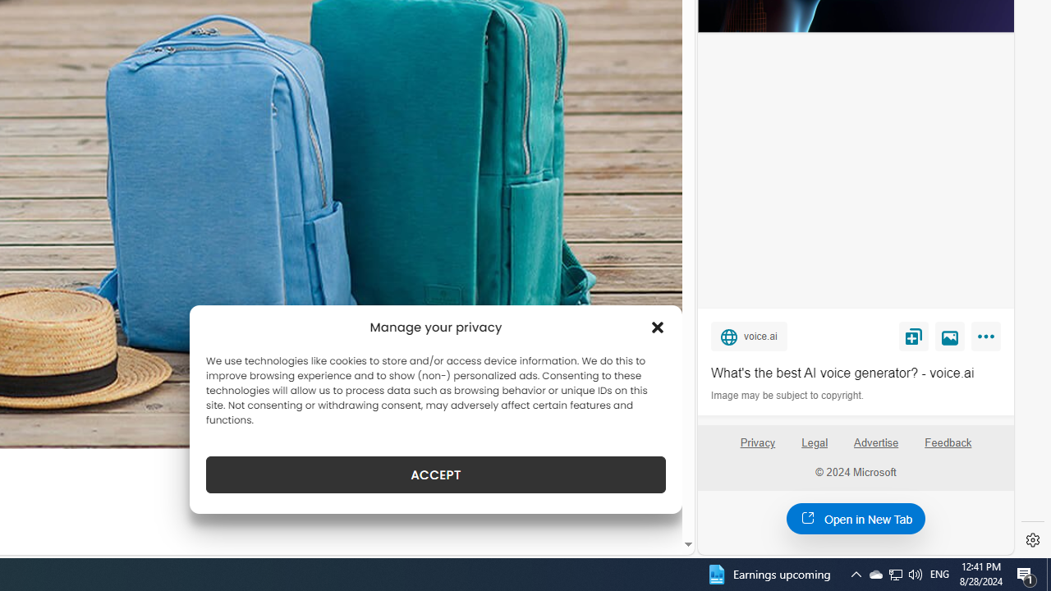 This screenshot has height=591, width=1051. Describe the element at coordinates (435, 474) in the screenshot. I see `ACCEPT` at that location.